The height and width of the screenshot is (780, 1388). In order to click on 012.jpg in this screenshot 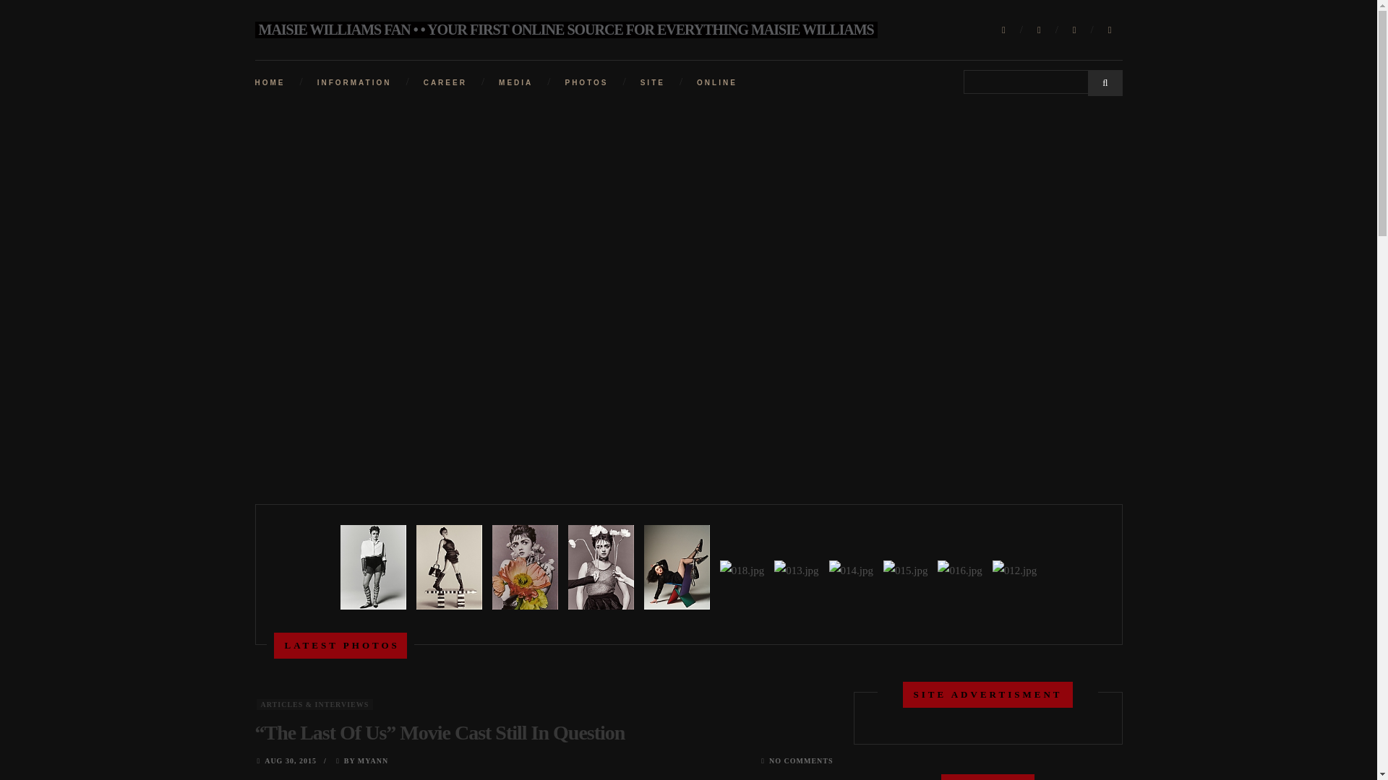, I will do `click(1012, 571)`.